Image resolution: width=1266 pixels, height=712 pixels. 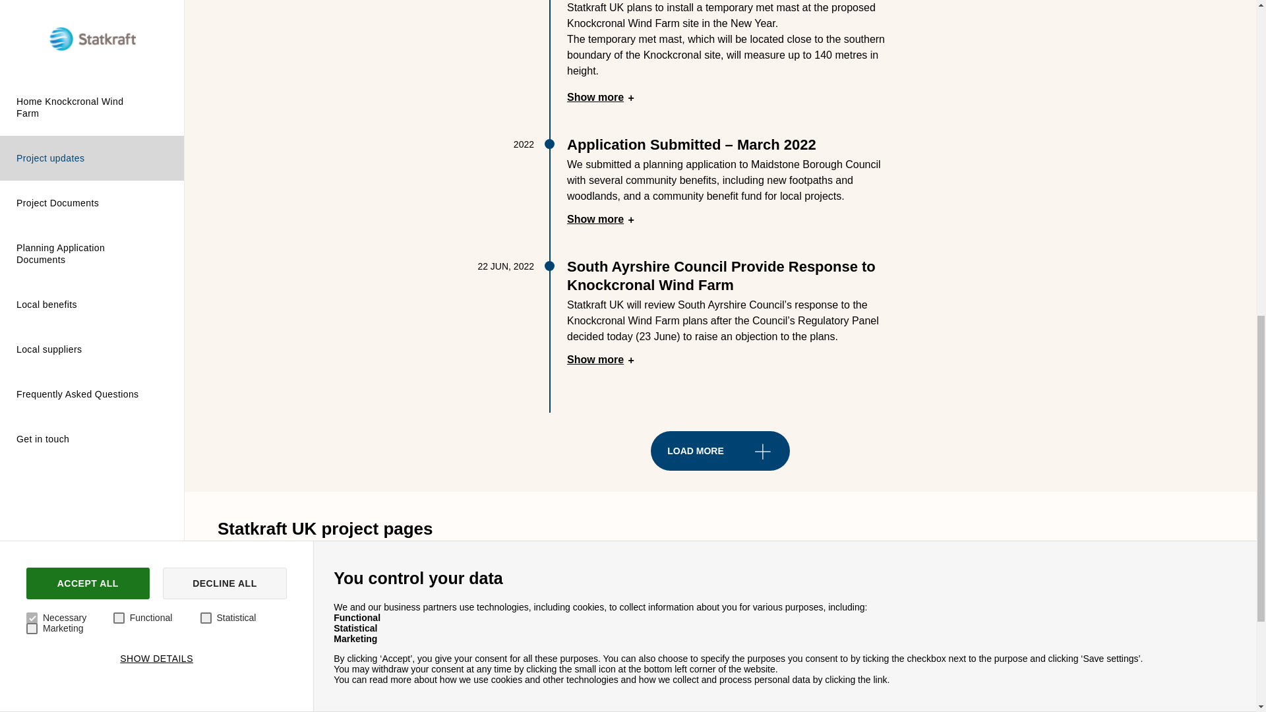 What do you see at coordinates (78, 24) in the screenshot?
I see `Pending` at bounding box center [78, 24].